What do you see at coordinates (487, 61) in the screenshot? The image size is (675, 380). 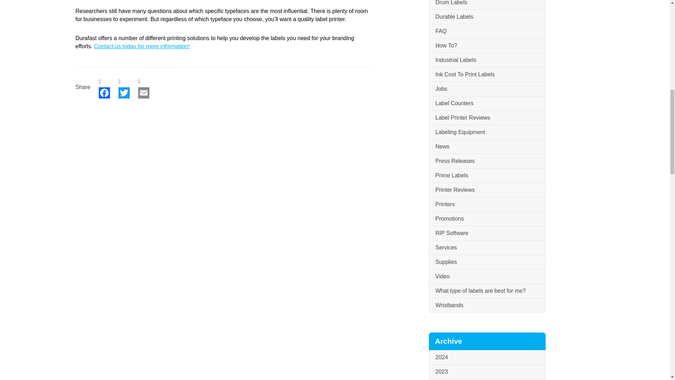 I see `Industrial Labels` at bounding box center [487, 61].